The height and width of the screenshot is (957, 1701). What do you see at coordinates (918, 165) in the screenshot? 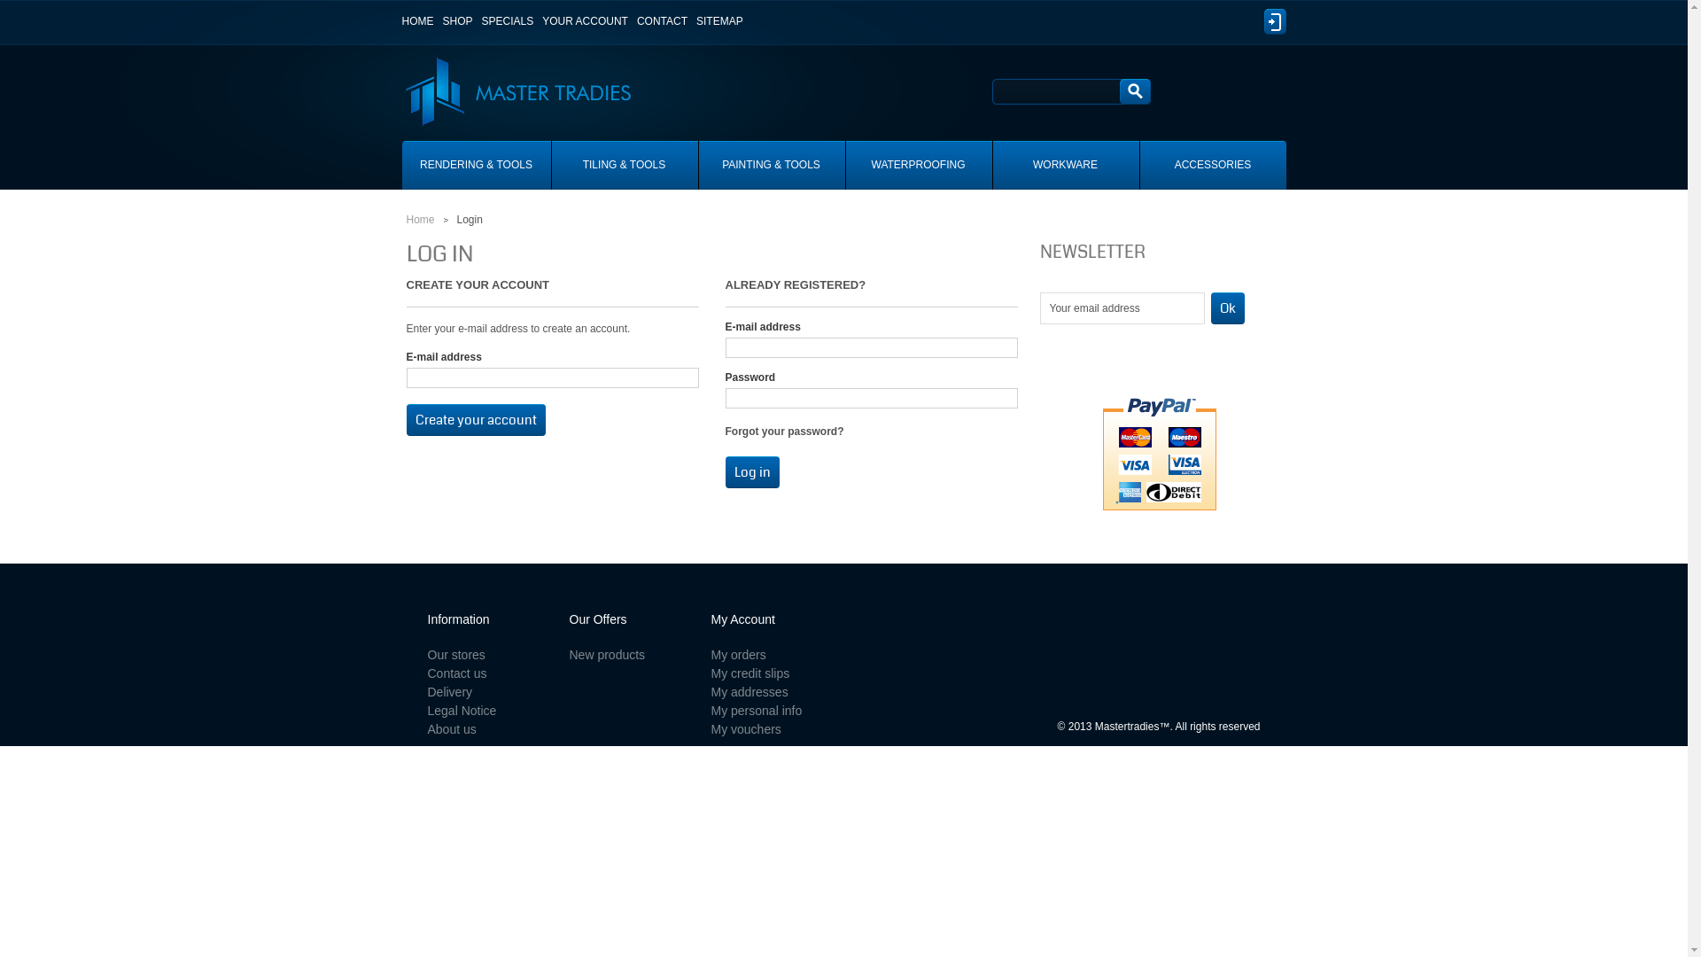
I see `WATERPROOFING` at bounding box center [918, 165].